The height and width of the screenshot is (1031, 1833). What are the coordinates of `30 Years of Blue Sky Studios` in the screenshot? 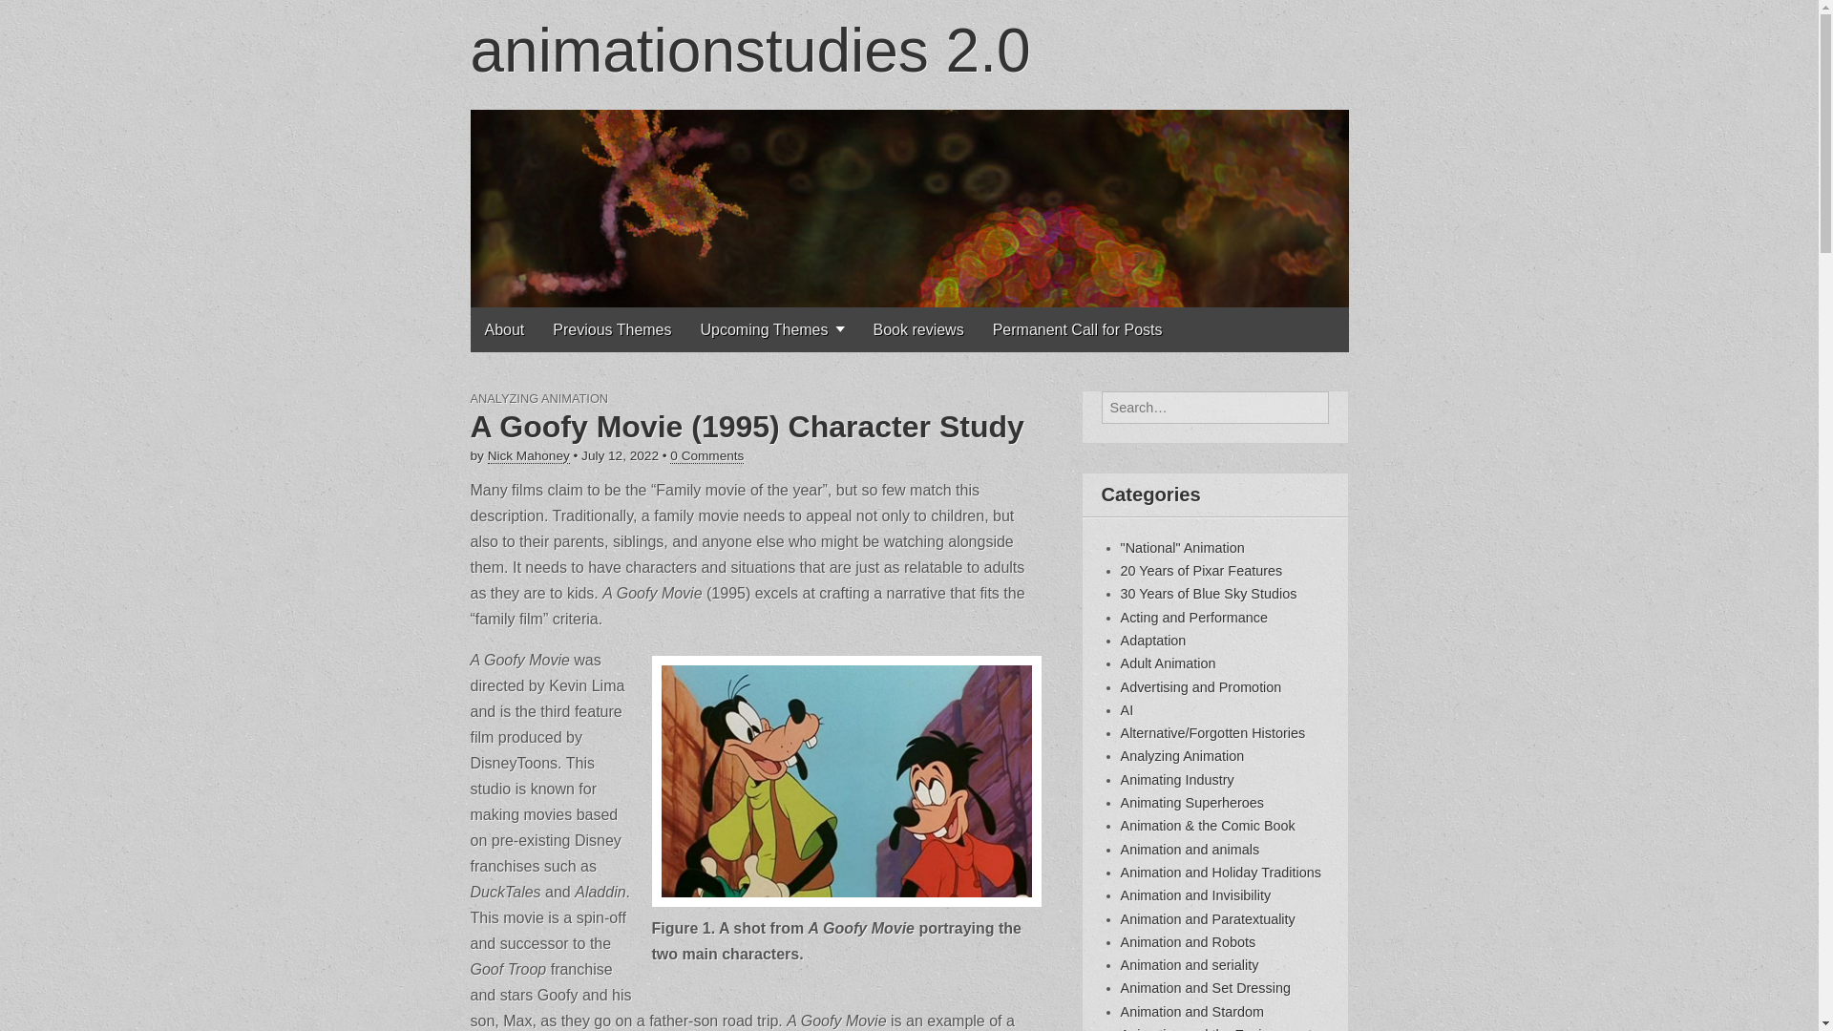 It's located at (1209, 594).